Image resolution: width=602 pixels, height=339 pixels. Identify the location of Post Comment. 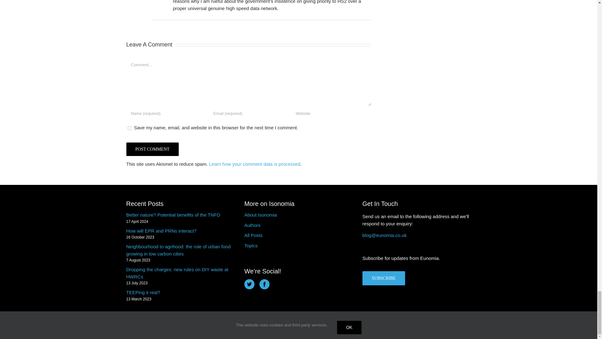
(152, 149).